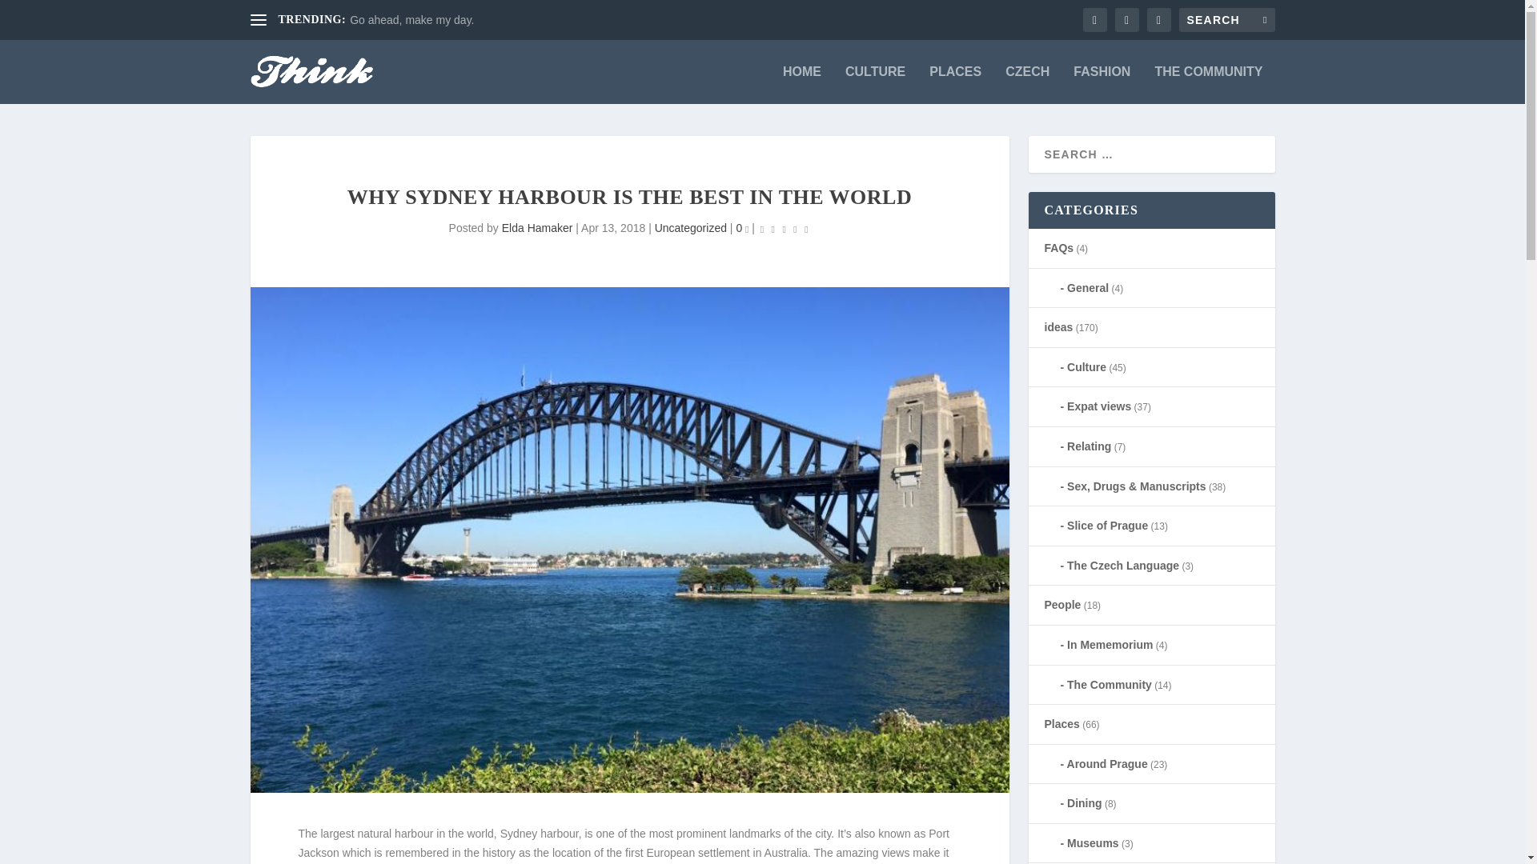 Image resolution: width=1537 pixels, height=864 pixels. I want to click on PLACES, so click(956, 85).